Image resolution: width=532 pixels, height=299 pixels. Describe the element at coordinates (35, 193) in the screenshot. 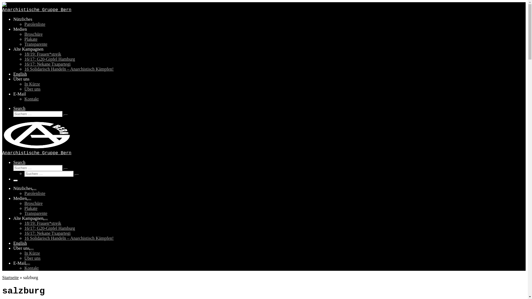

I see `Parolenliste` at that location.